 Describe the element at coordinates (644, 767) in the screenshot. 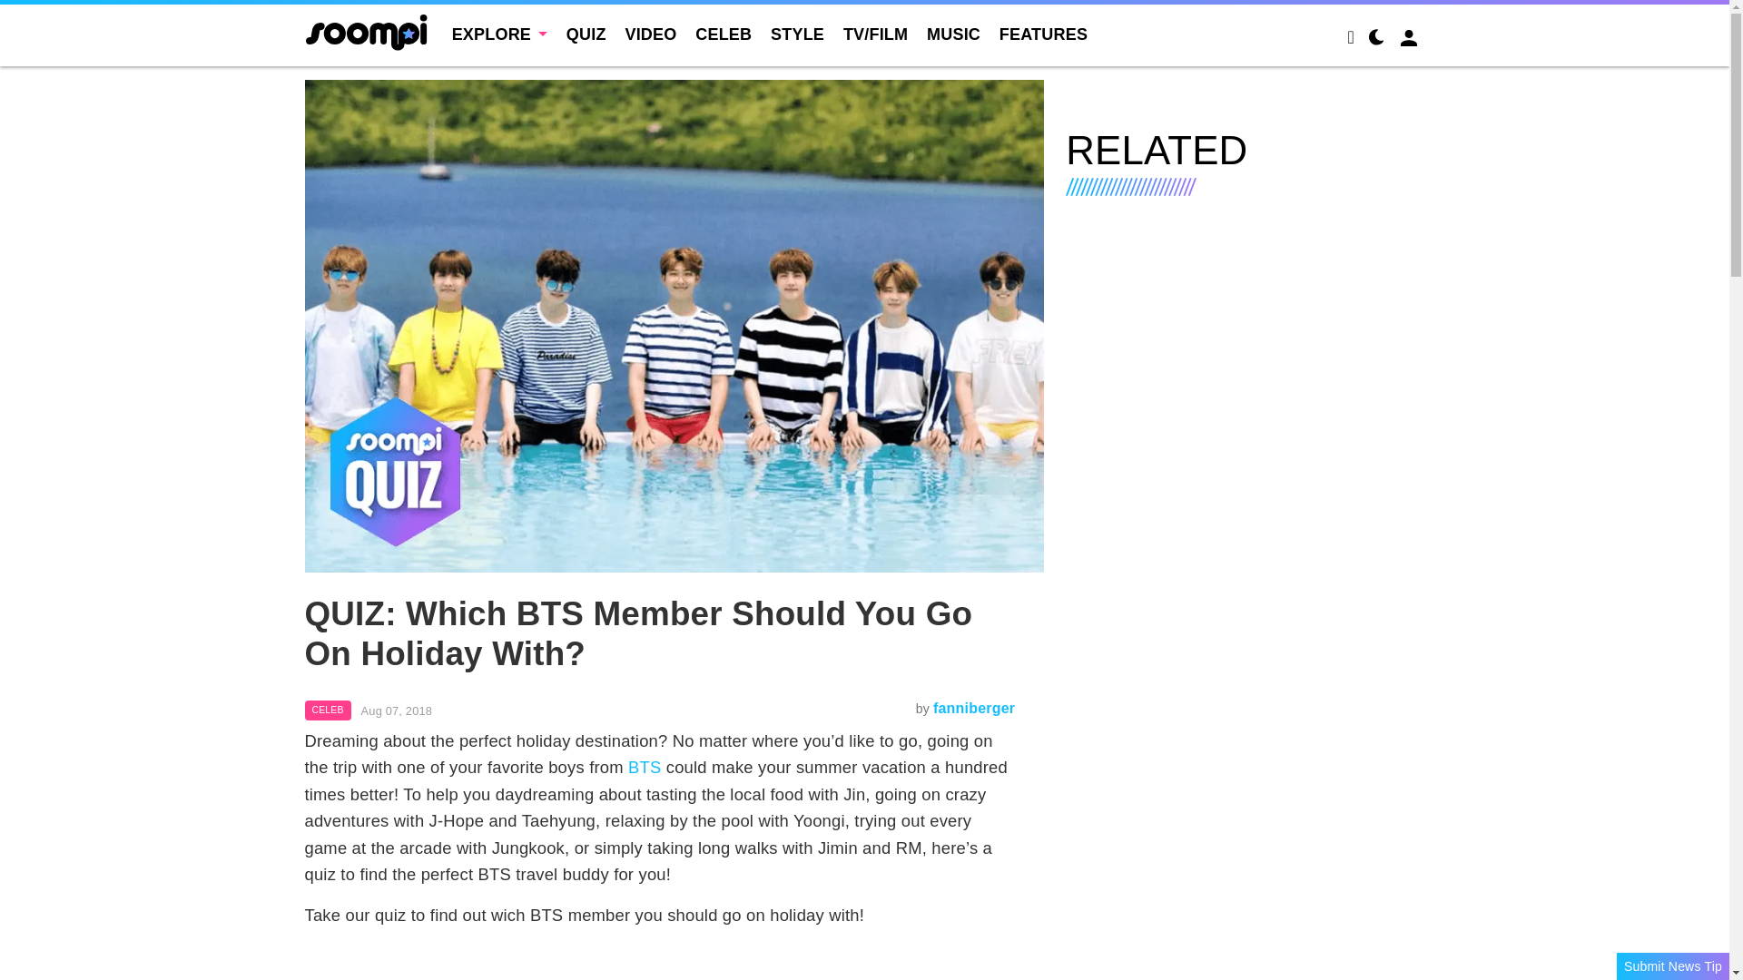

I see `BTS` at that location.